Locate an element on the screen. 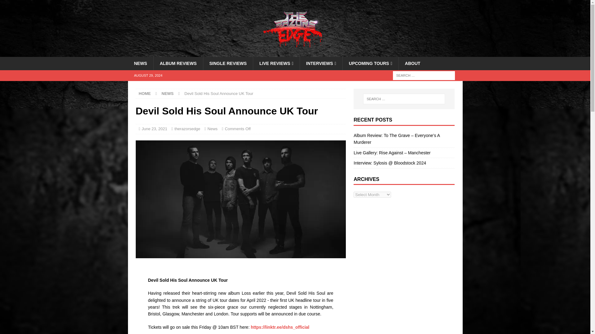 This screenshot has height=334, width=595. SINGLE REVIEWS is located at coordinates (228, 63).